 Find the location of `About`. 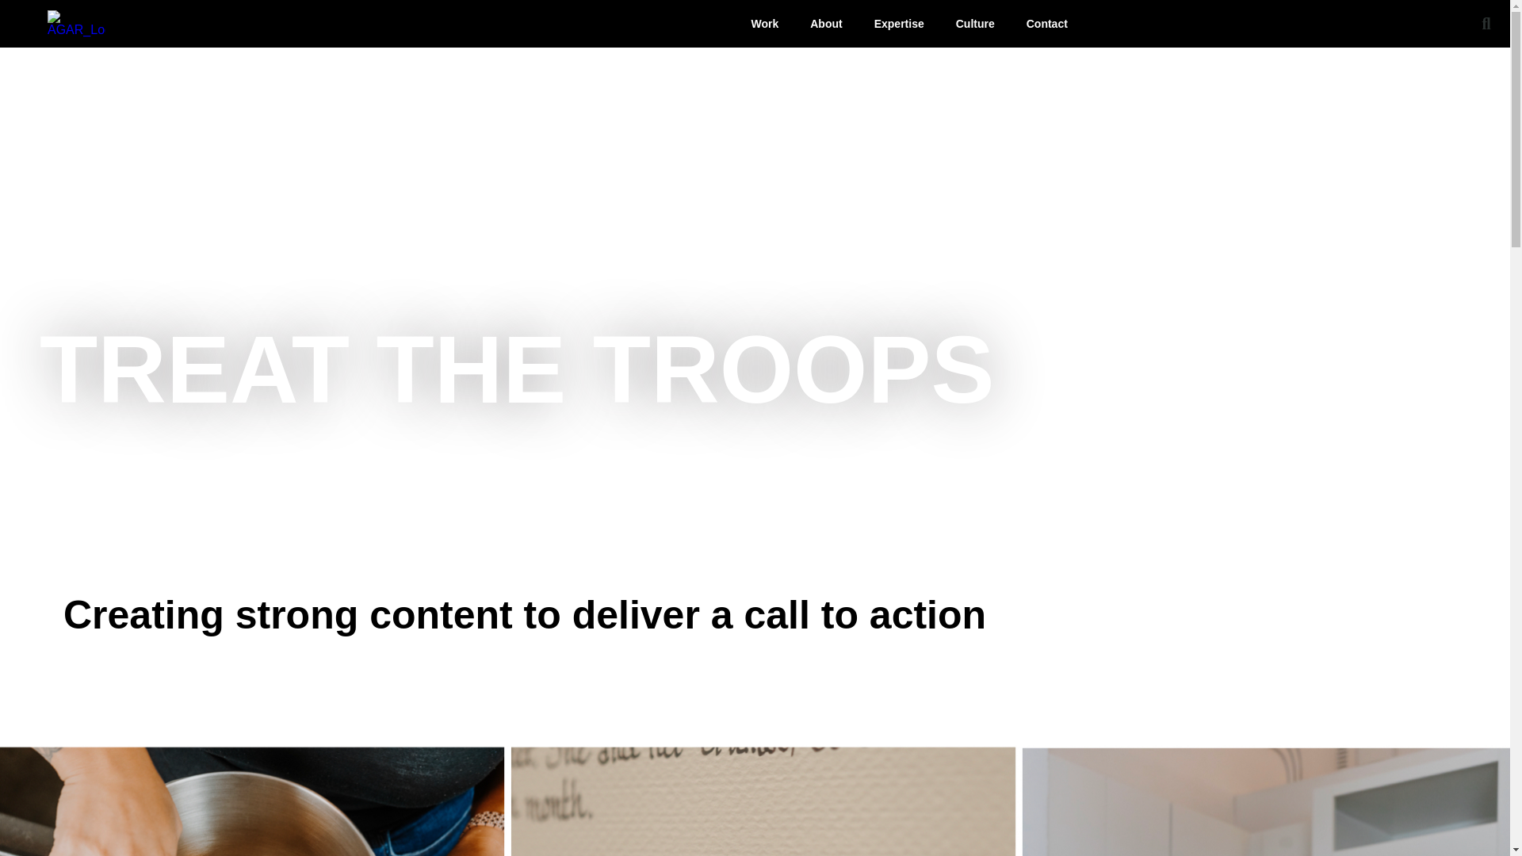

About is located at coordinates (826, 23).